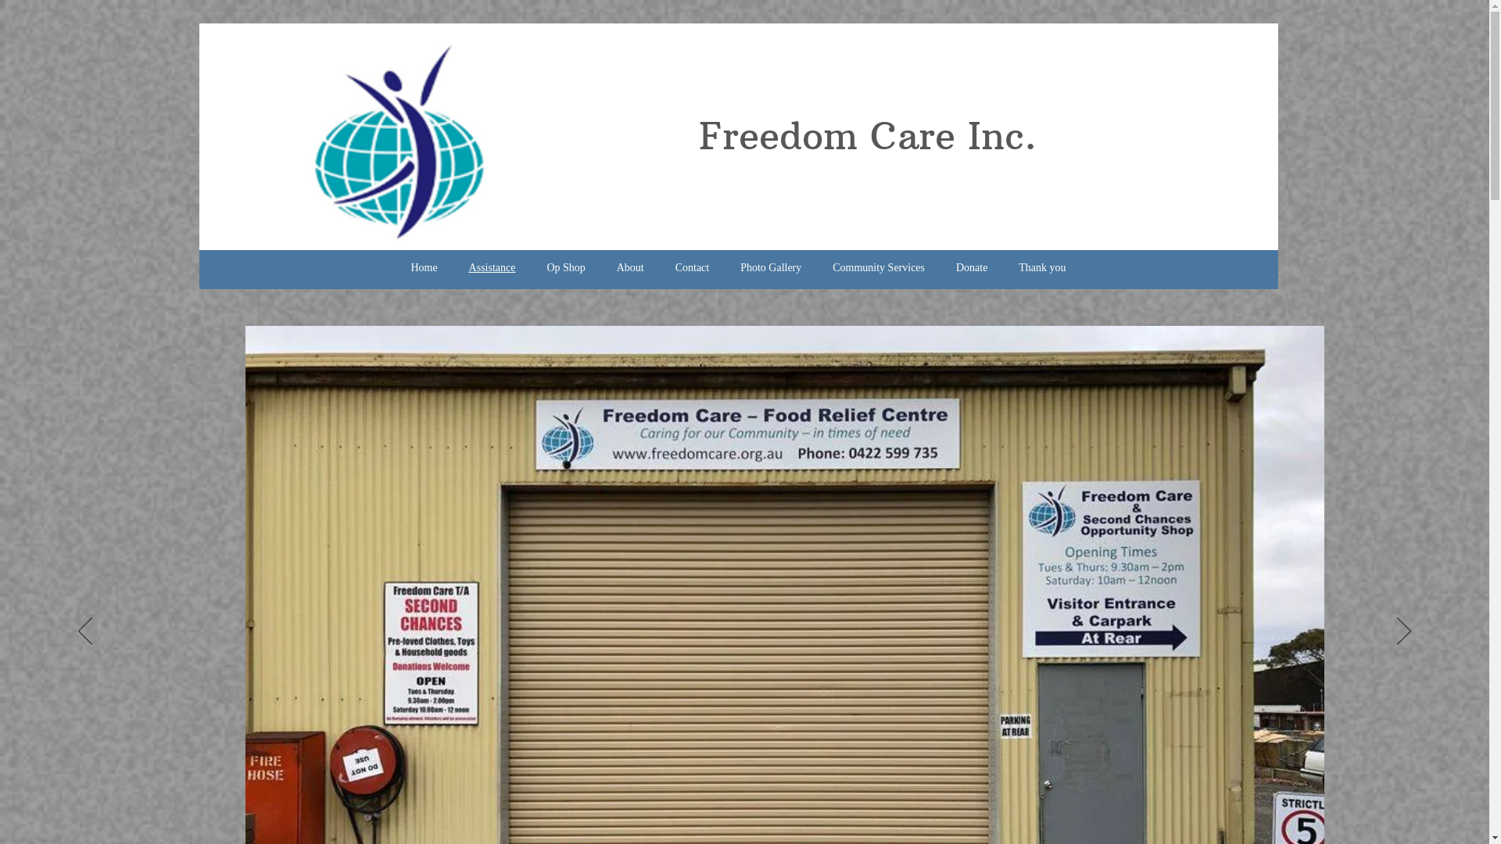 The height and width of the screenshot is (844, 1501). I want to click on Donate, so click(972, 268).